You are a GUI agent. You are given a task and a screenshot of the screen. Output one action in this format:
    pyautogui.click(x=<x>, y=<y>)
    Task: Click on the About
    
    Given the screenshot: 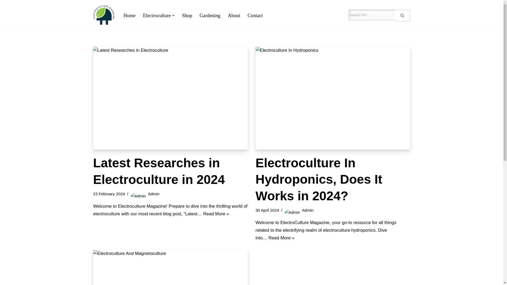 What is the action you would take?
    pyautogui.click(x=234, y=15)
    